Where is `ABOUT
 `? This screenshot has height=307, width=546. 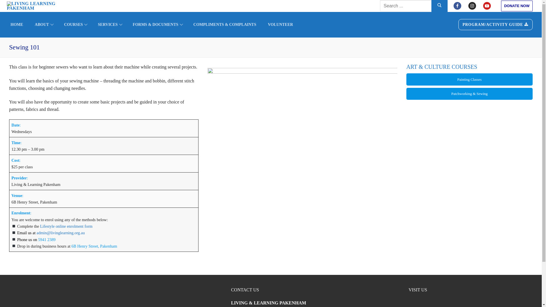 ABOUT
  is located at coordinates (44, 25).